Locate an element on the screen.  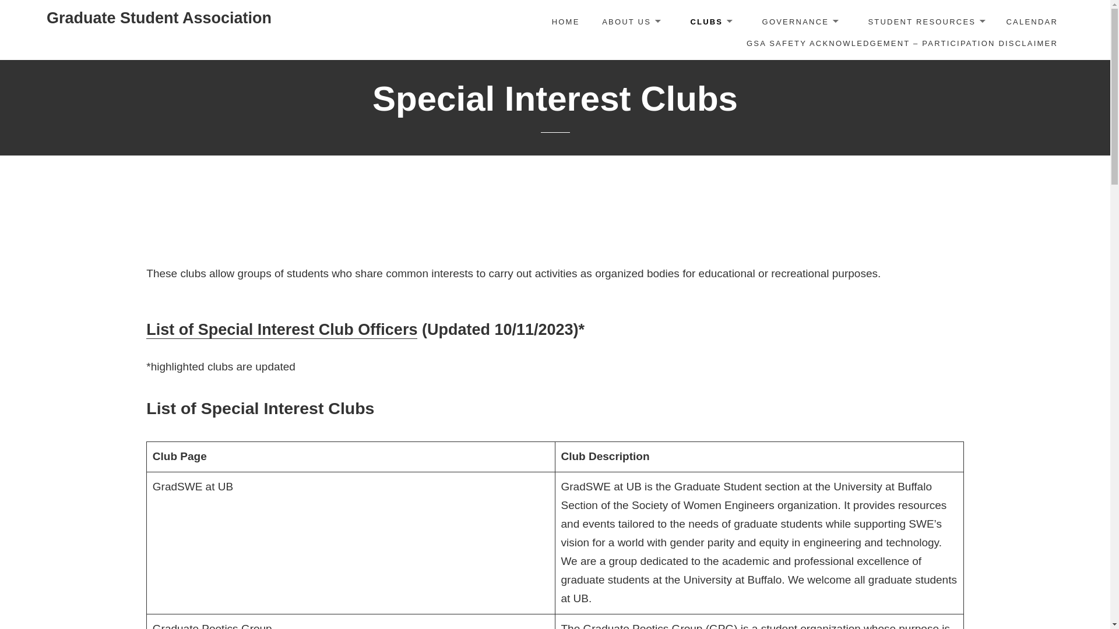
Graduate Student Association is located at coordinates (159, 19).